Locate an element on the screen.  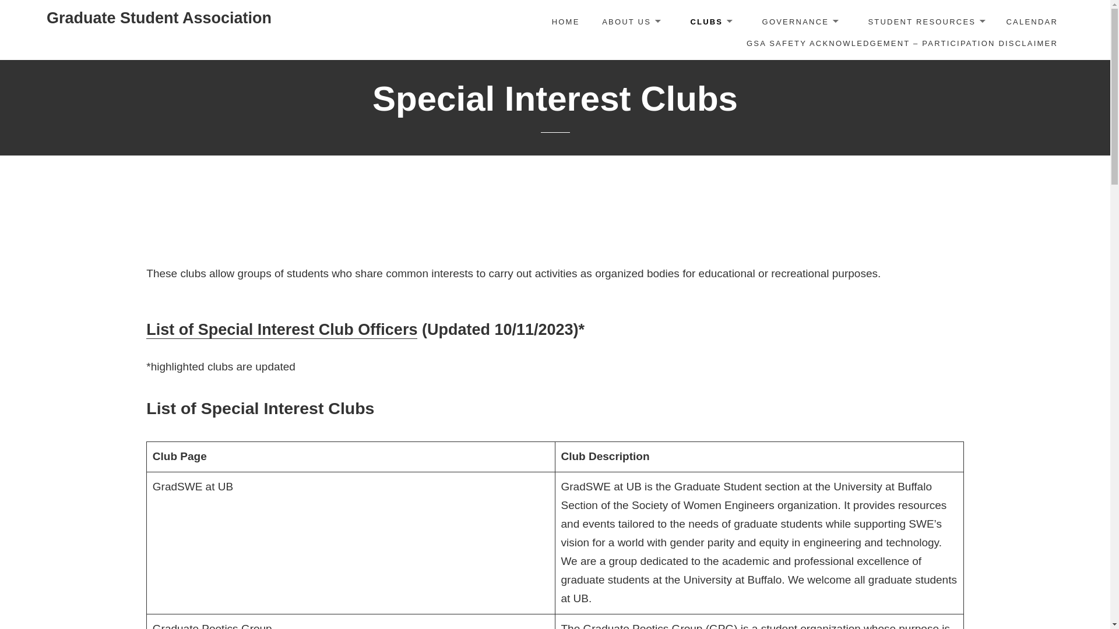
Graduate Student Association is located at coordinates (159, 19).